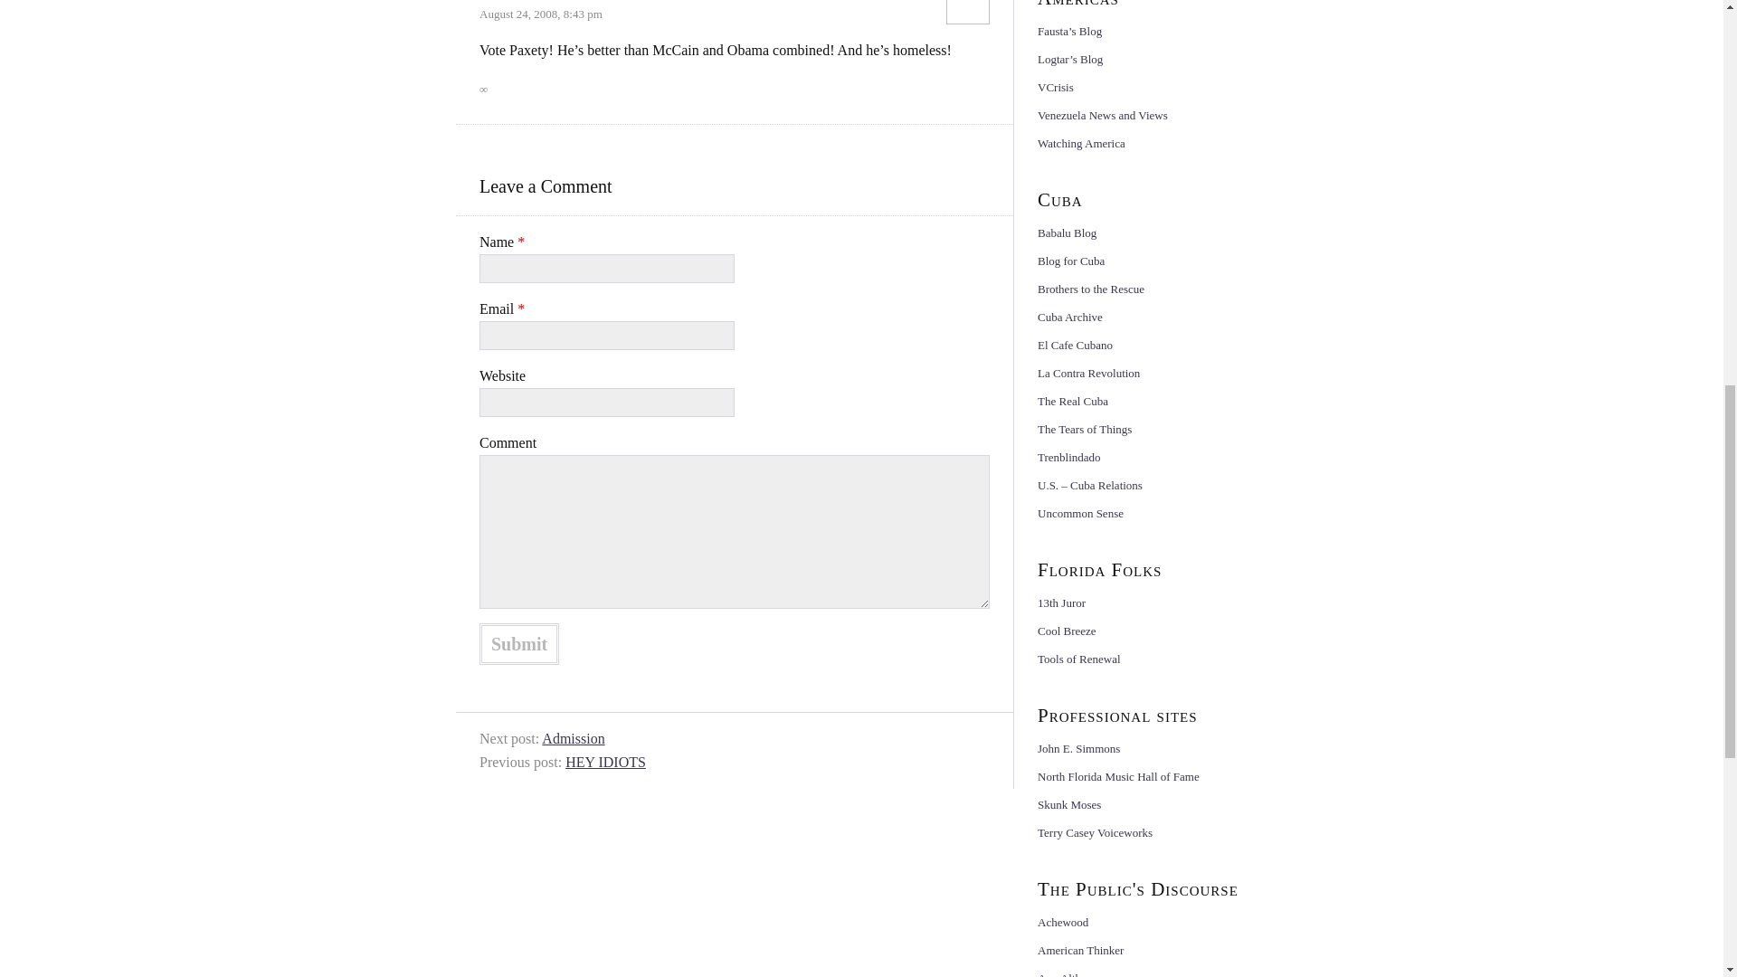 The width and height of the screenshot is (1737, 977). What do you see at coordinates (1081, 143) in the screenshot?
I see `Watching America` at bounding box center [1081, 143].